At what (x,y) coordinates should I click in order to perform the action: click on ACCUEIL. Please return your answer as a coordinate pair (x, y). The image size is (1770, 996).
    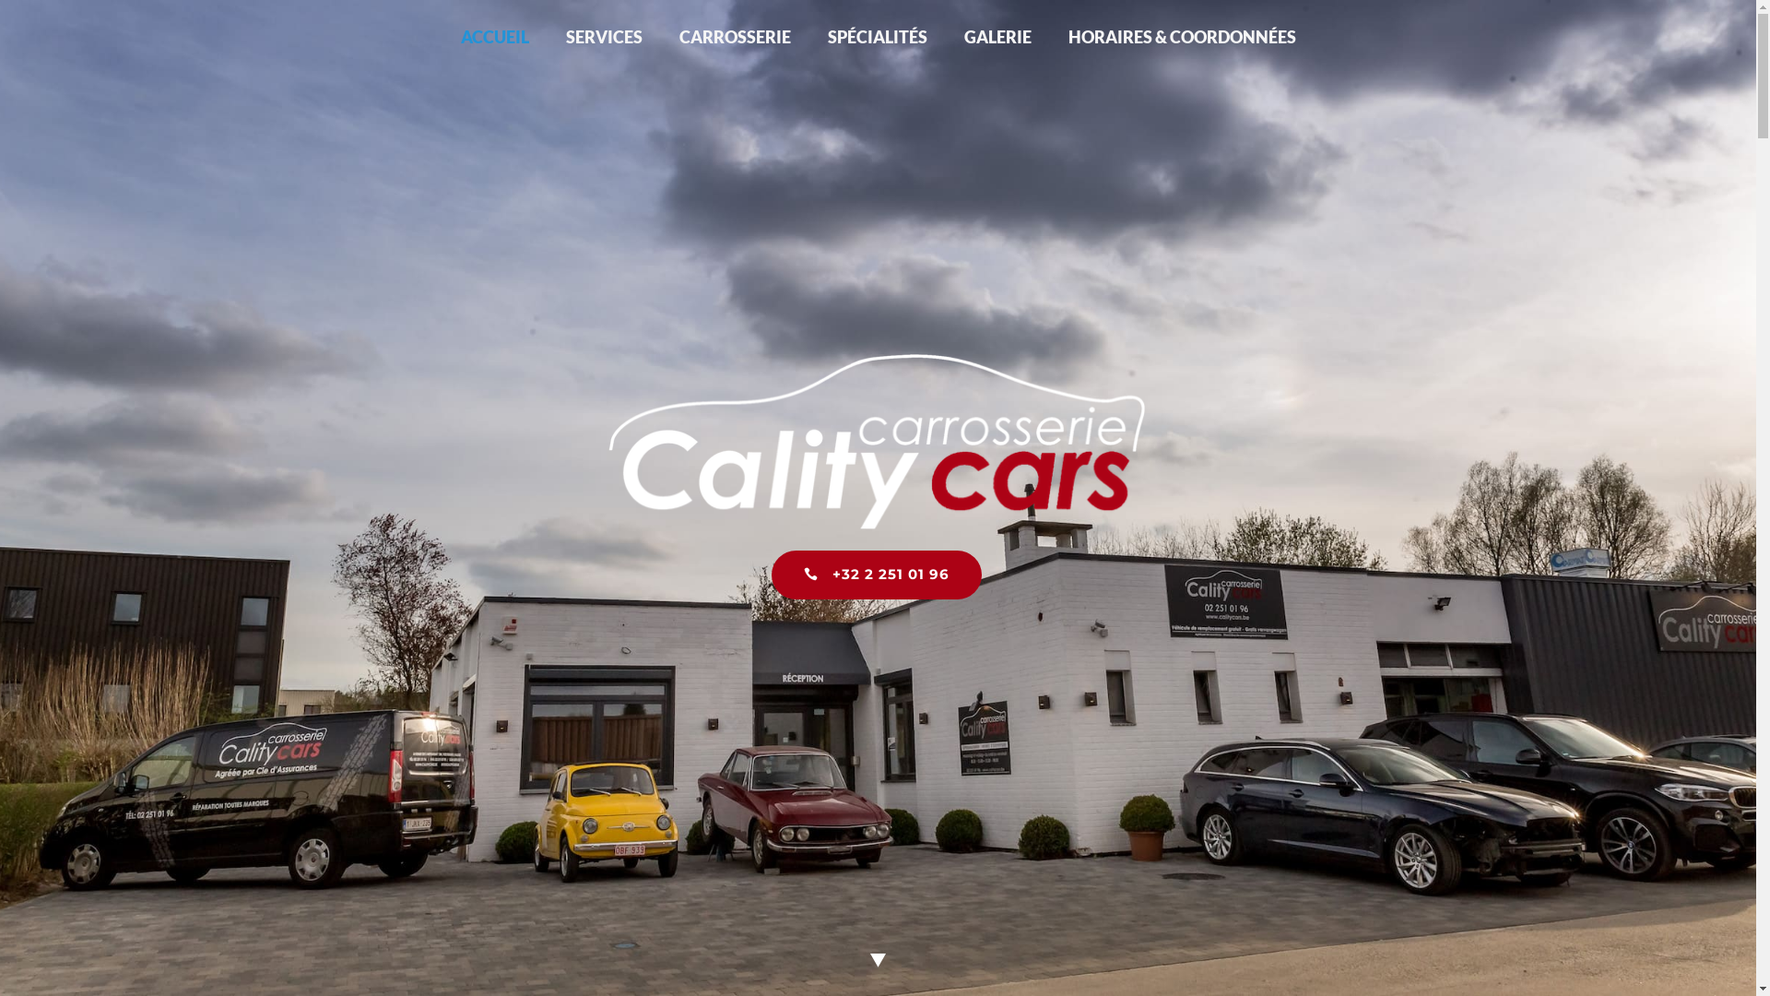
    Looking at the image, I should click on (495, 37).